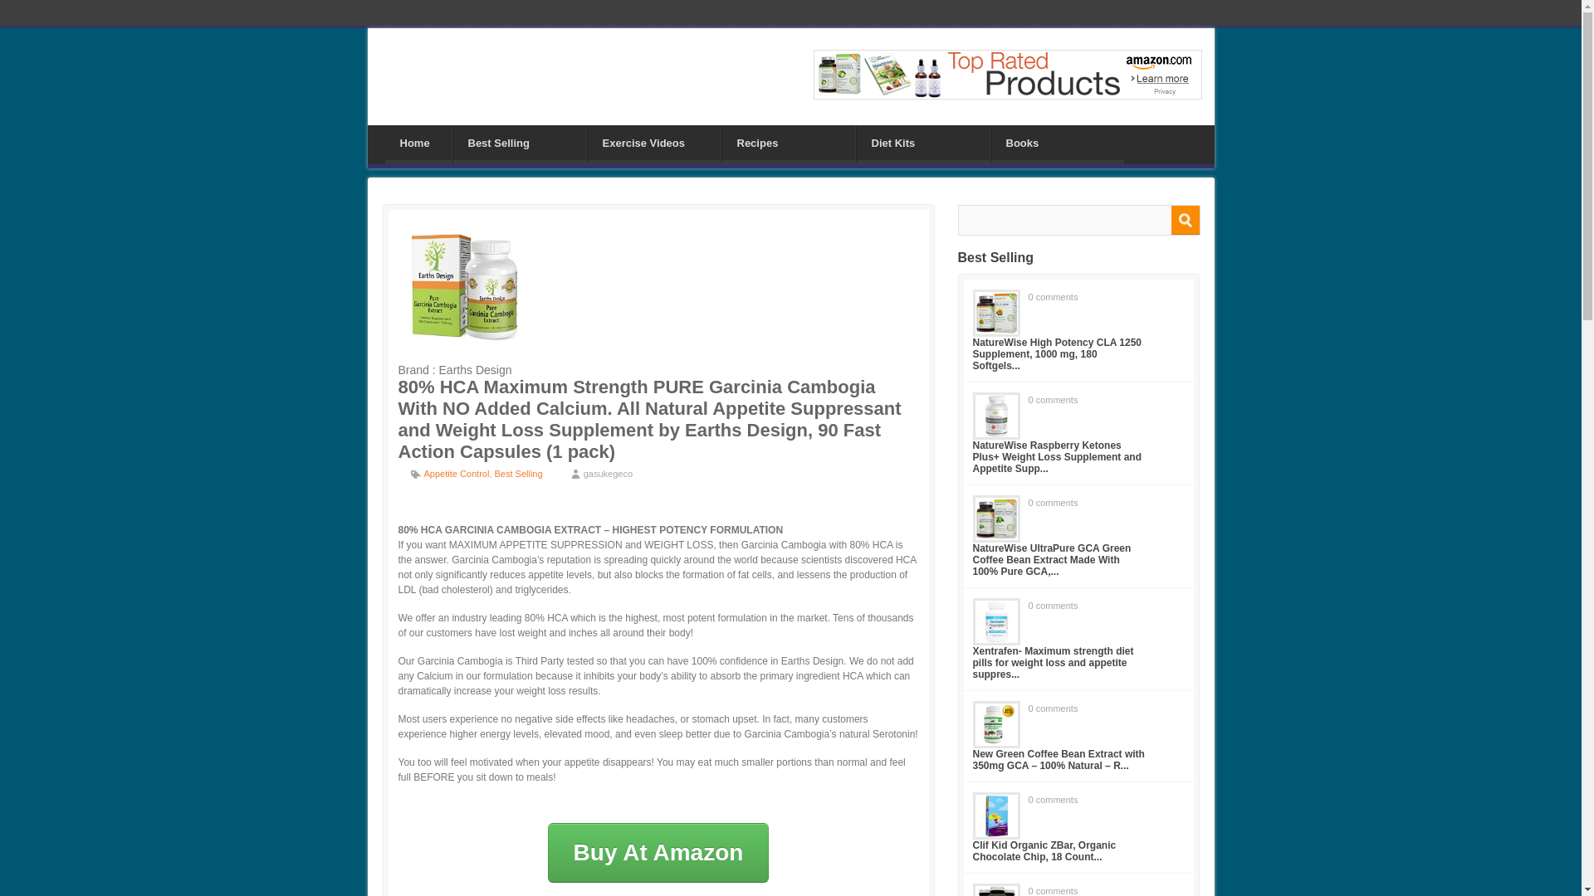  What do you see at coordinates (457, 473) in the screenshot?
I see `Appetite Control` at bounding box center [457, 473].